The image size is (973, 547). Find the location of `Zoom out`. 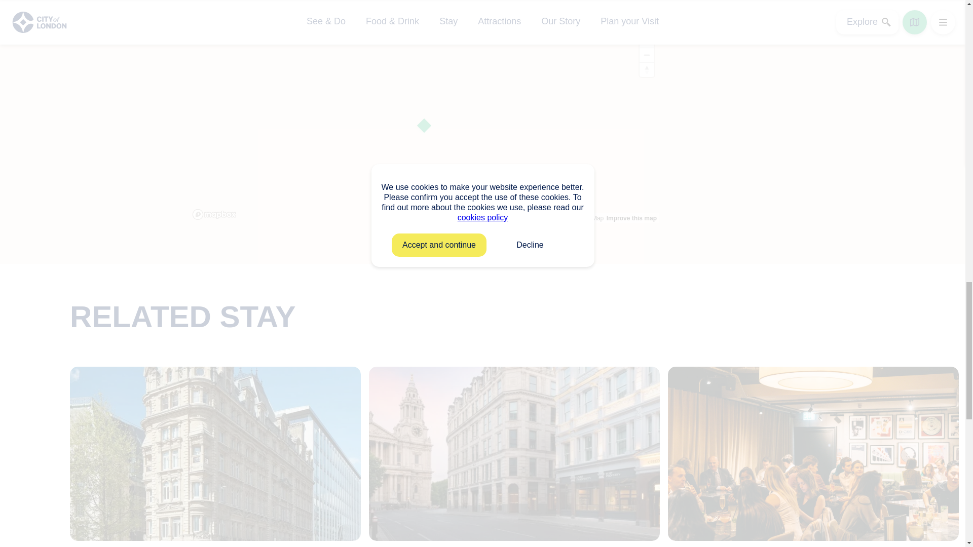

Zoom out is located at coordinates (647, 55).